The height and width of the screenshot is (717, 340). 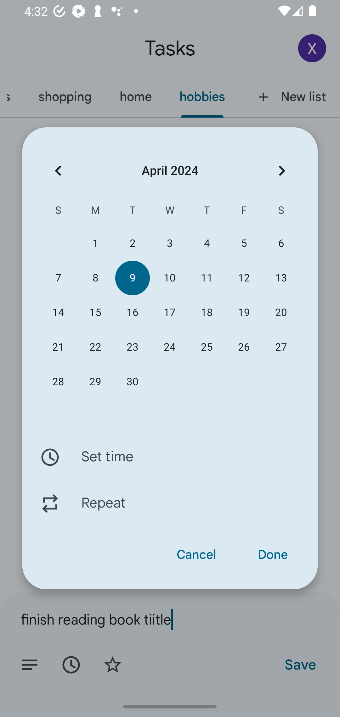 I want to click on 11 11 April 2024, so click(x=207, y=278).